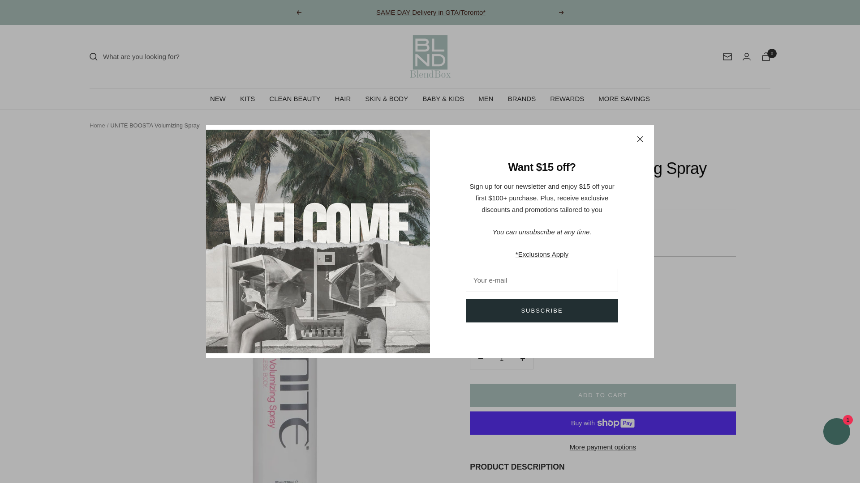  What do you see at coordinates (542, 310) in the screenshot?
I see `SUBSCRIBE` at bounding box center [542, 310].